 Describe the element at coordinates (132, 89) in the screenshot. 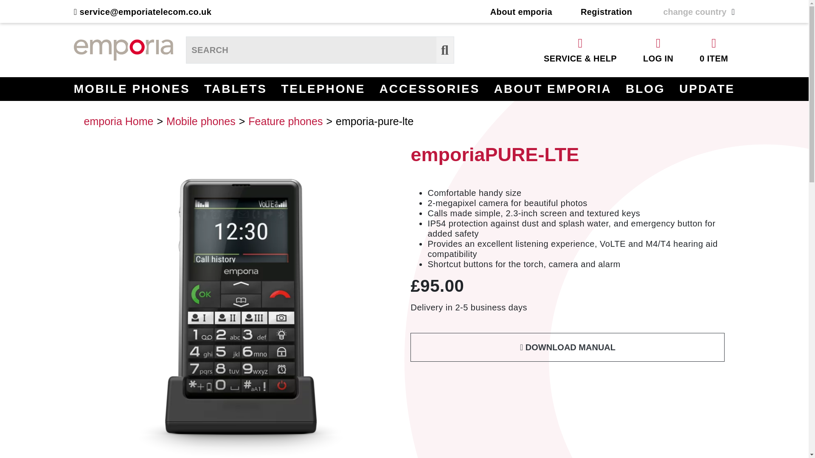

I see `MOBILE PHONES` at that location.